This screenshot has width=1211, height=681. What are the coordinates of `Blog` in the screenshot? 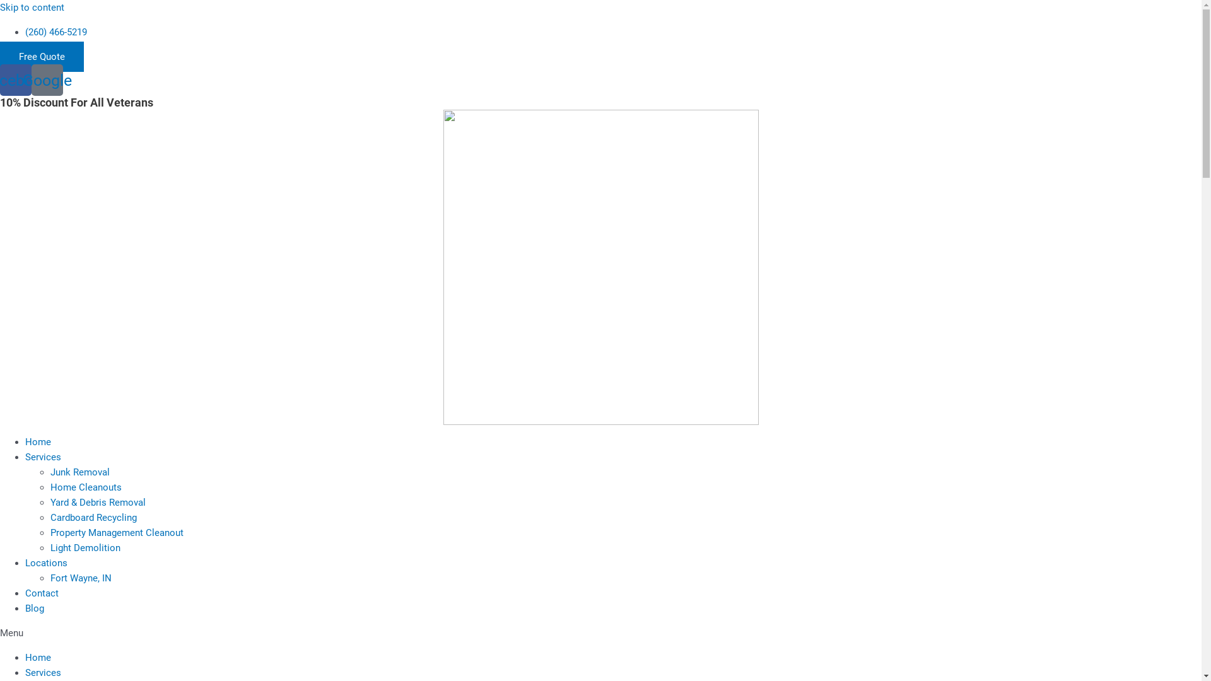 It's located at (35, 608).